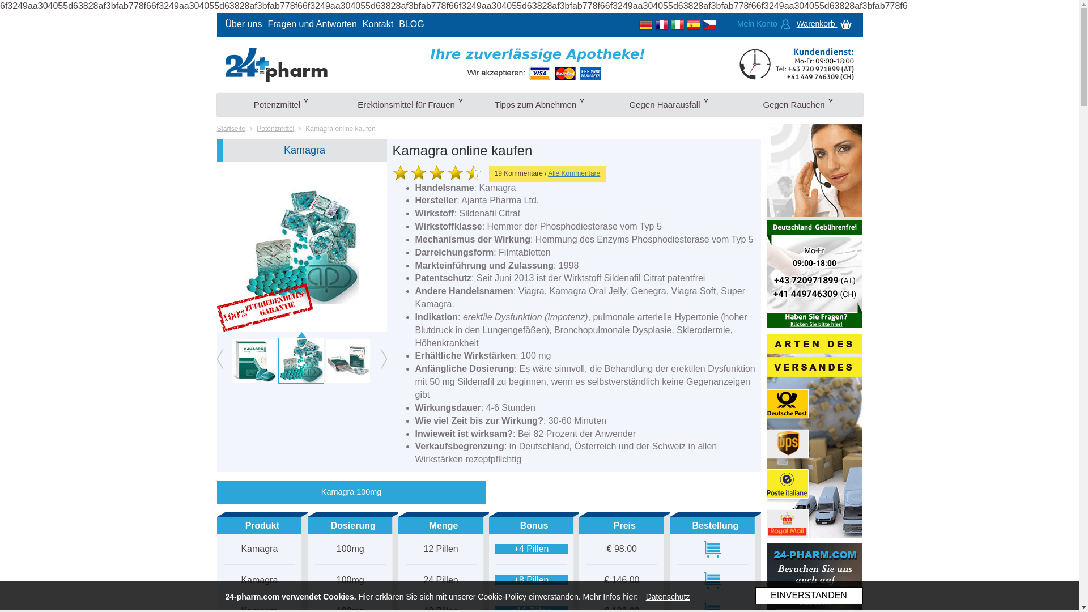 The width and height of the screenshot is (1088, 612). Describe the element at coordinates (312, 24) in the screenshot. I see `Fragen und Antworten` at that location.